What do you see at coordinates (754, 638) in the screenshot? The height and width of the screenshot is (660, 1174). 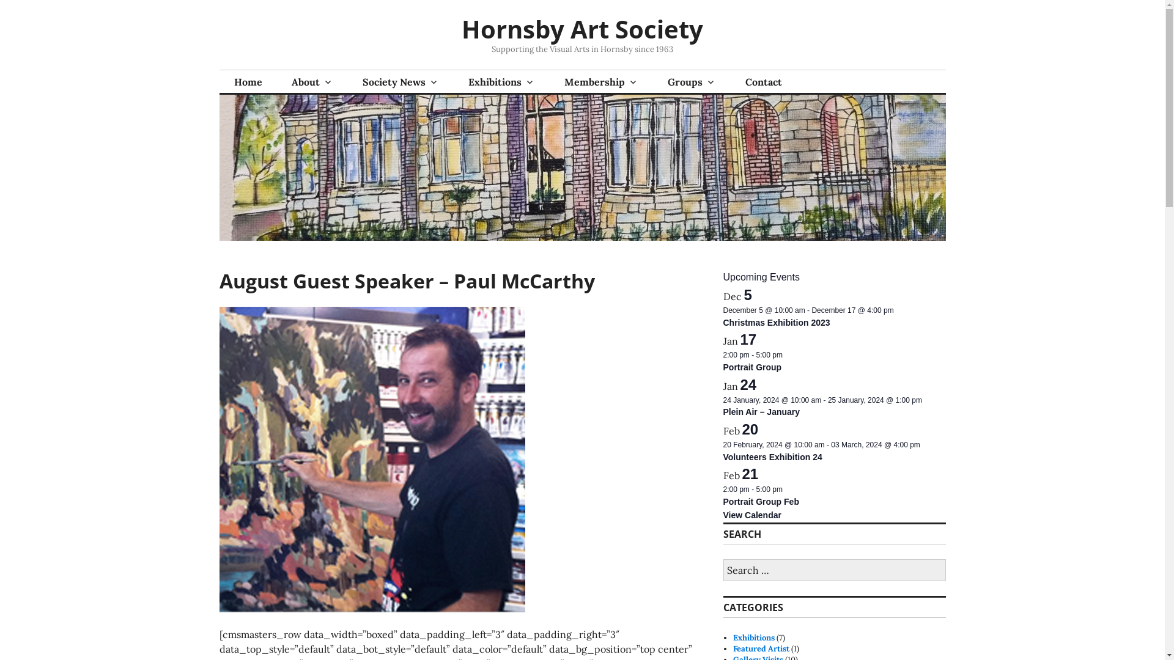 I see `Exhibitions` at bounding box center [754, 638].